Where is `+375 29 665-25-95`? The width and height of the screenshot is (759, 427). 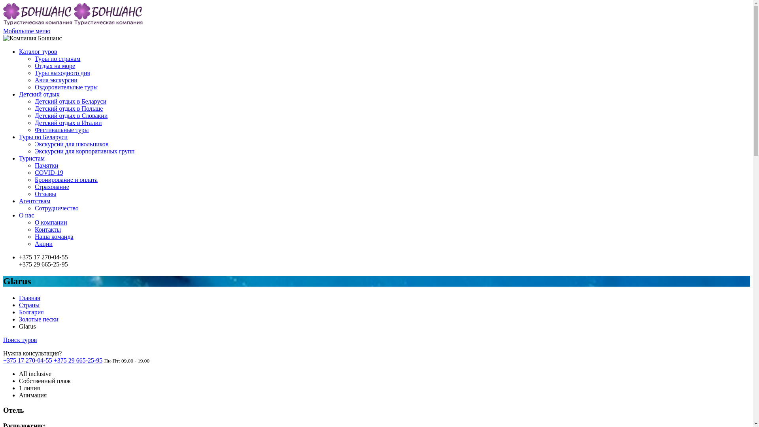
+375 29 665-25-95 is located at coordinates (78, 360).